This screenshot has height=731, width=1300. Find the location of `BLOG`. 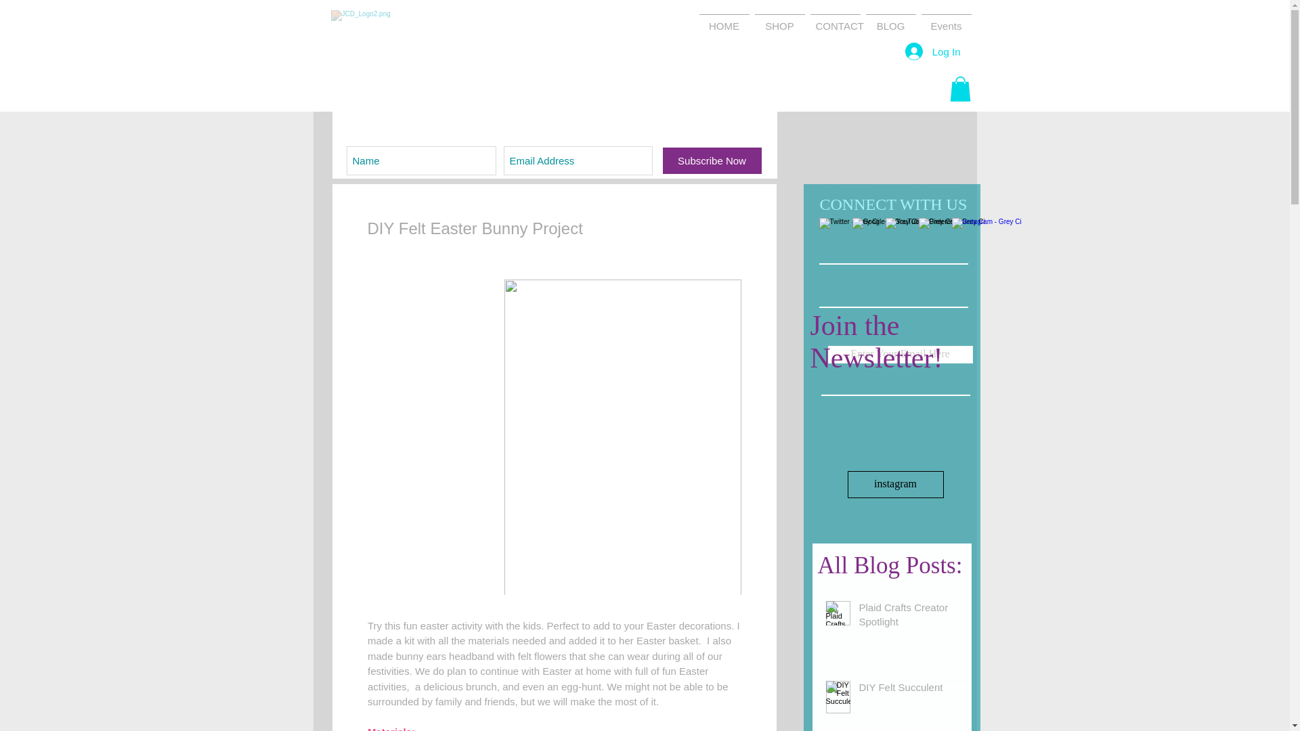

BLOG is located at coordinates (890, 20).